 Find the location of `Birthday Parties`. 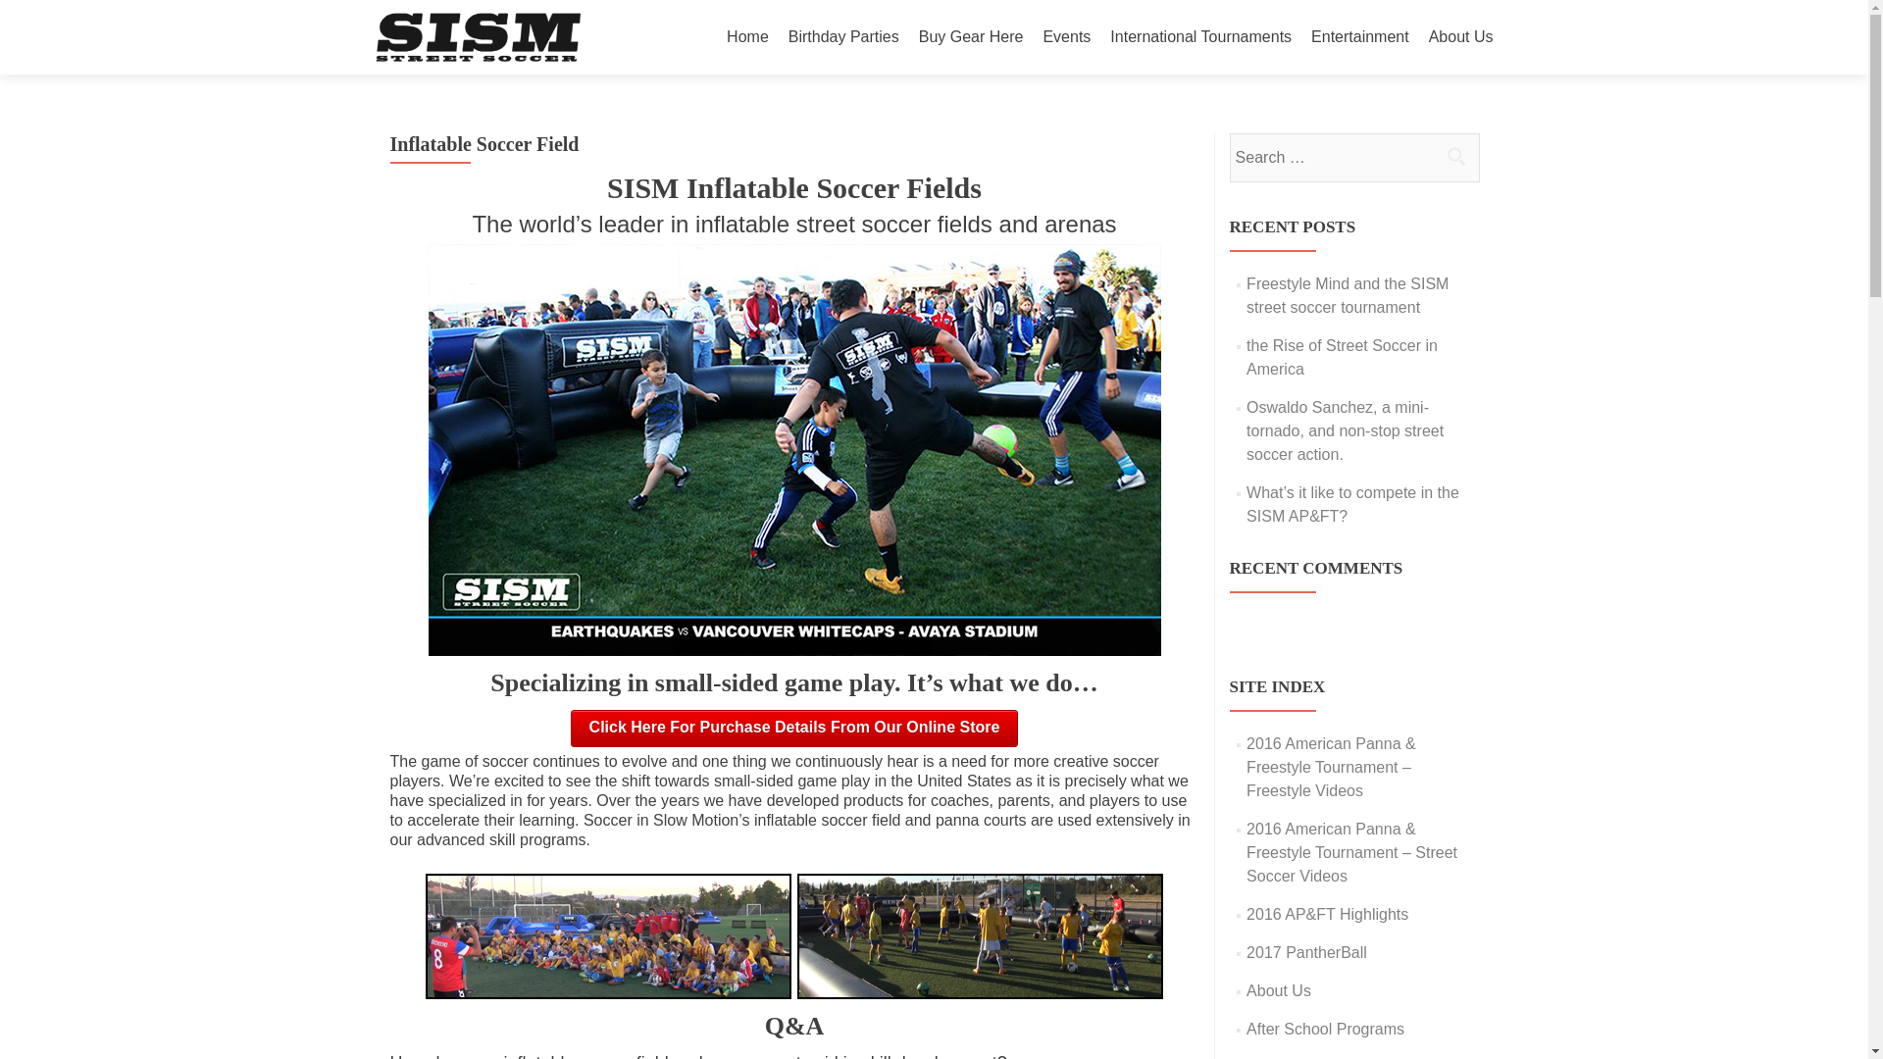

Birthday Parties is located at coordinates (843, 37).